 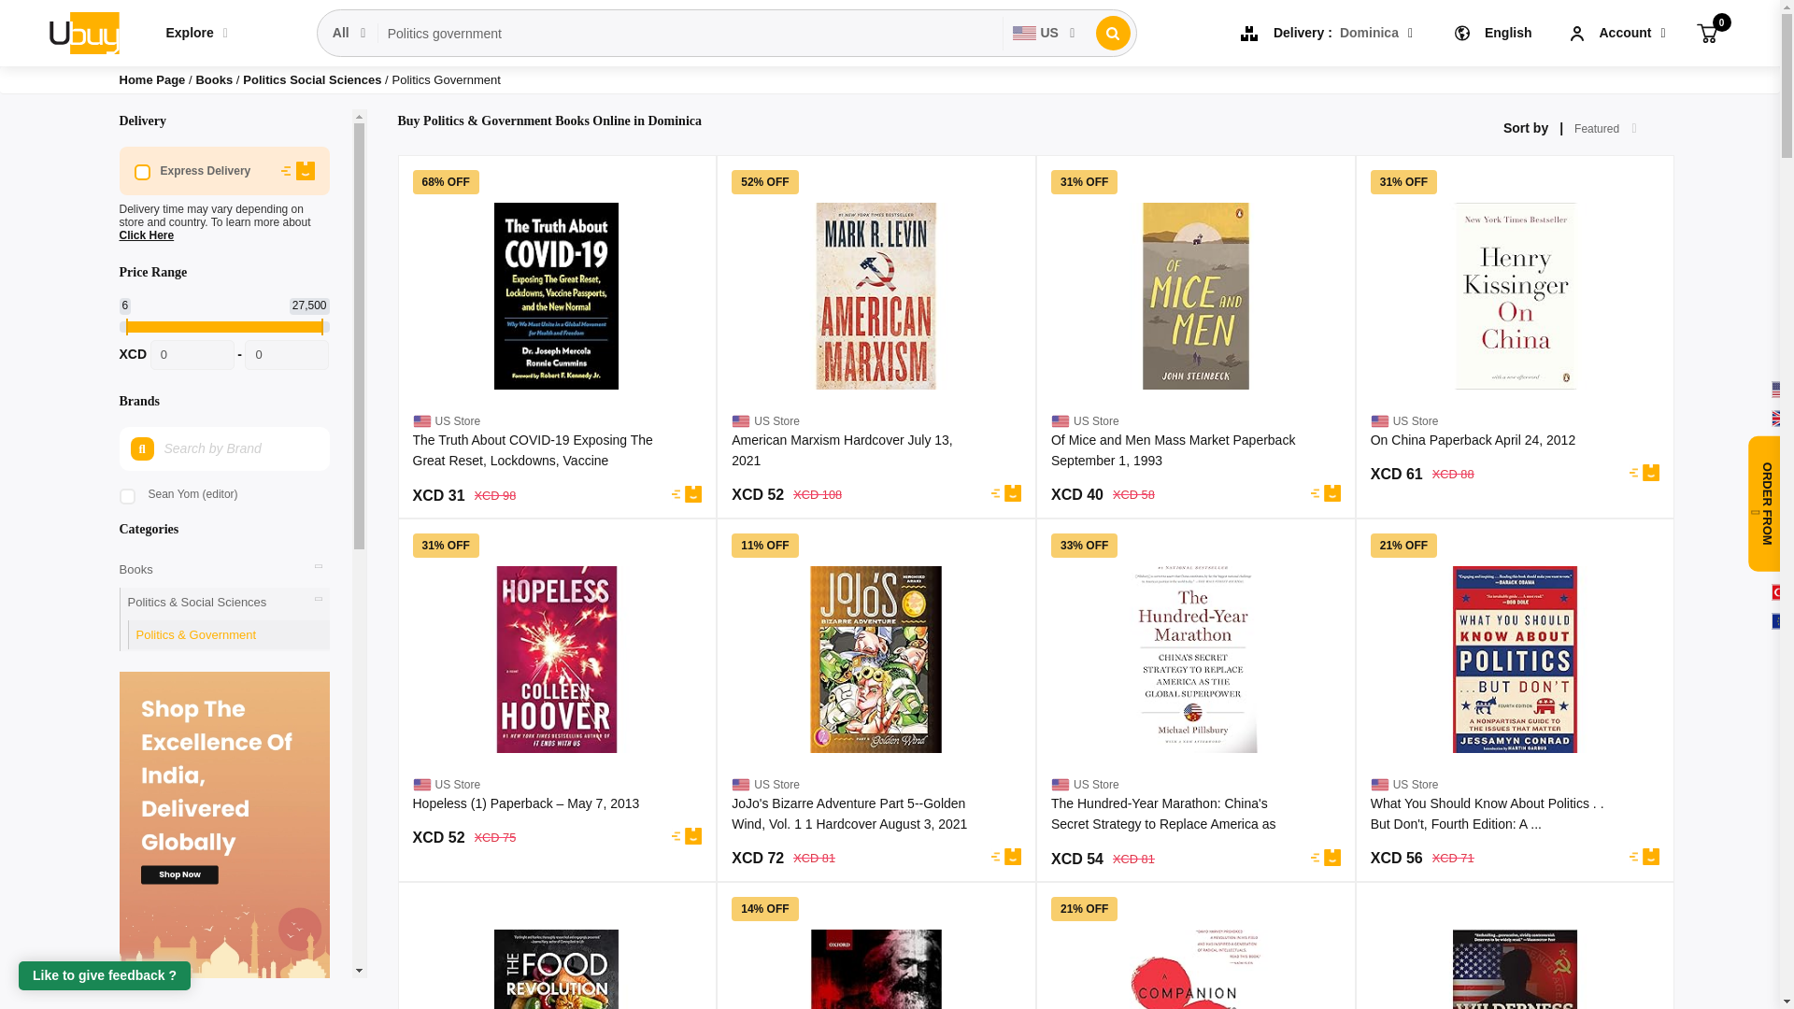 What do you see at coordinates (82, 32) in the screenshot?
I see `Ubuy` at bounding box center [82, 32].